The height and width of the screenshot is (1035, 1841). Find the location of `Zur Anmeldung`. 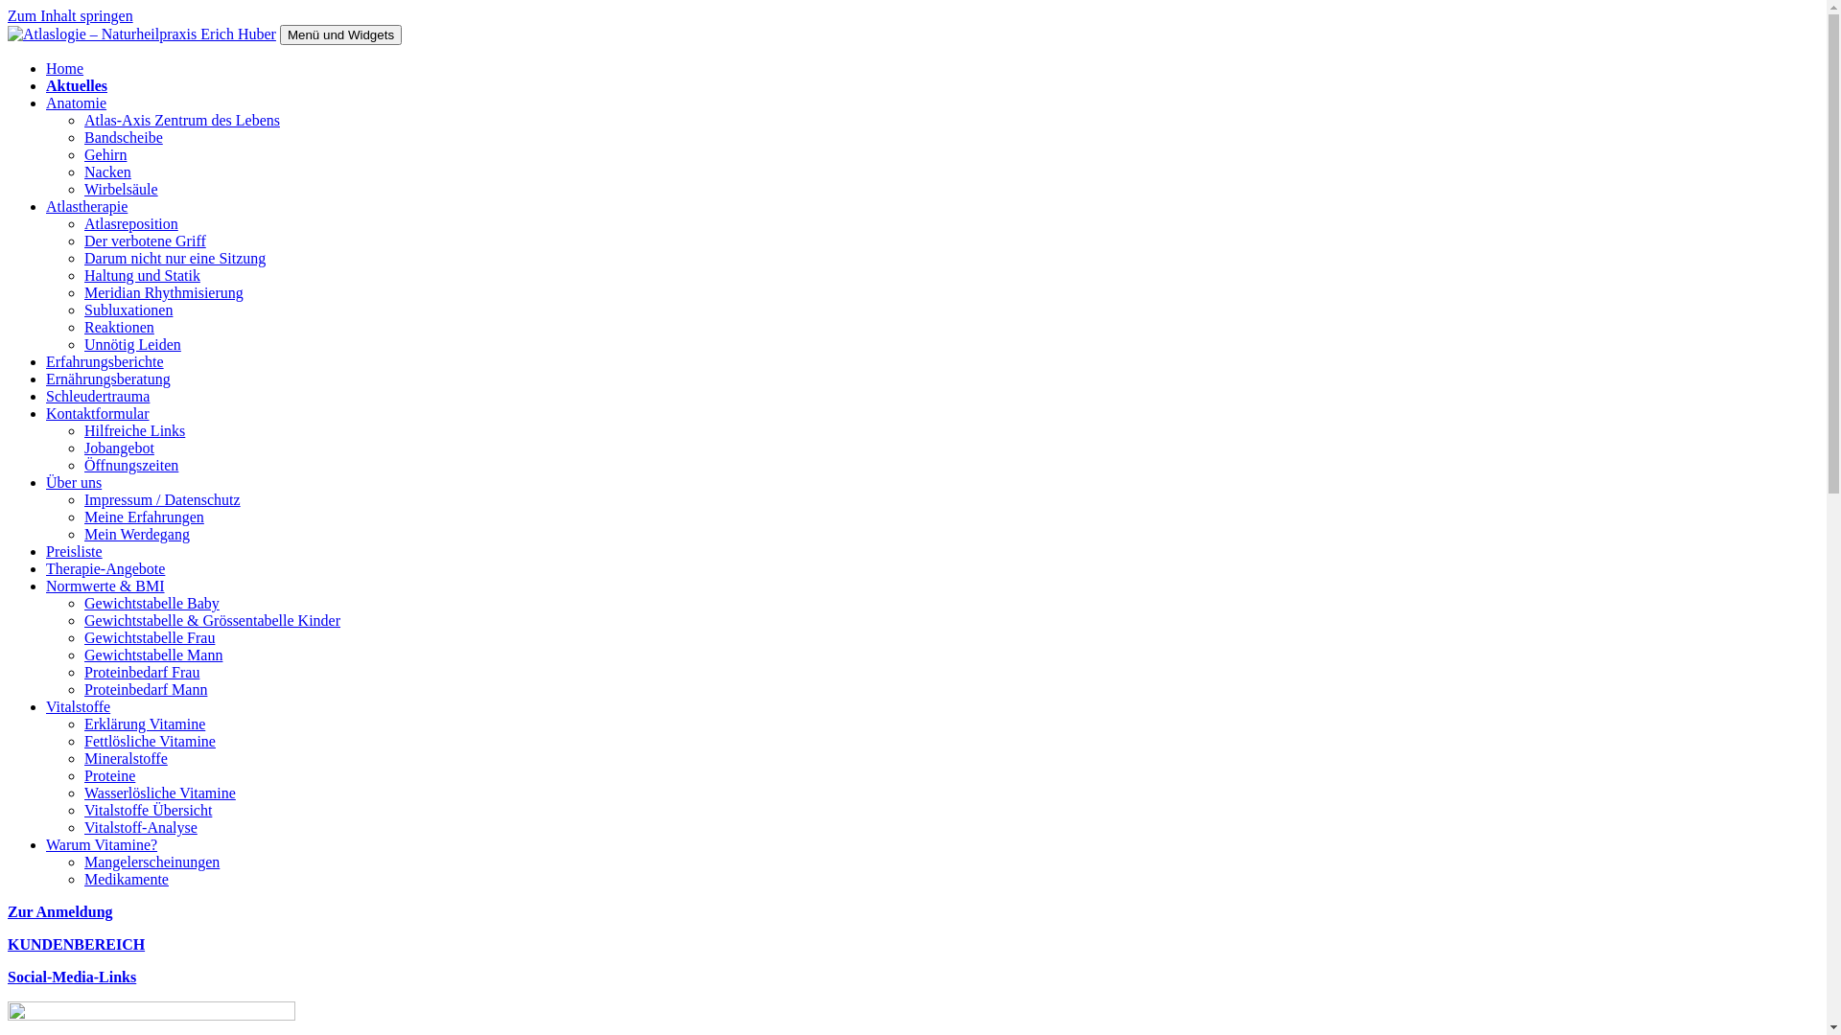

Zur Anmeldung is located at coordinates (60, 912).